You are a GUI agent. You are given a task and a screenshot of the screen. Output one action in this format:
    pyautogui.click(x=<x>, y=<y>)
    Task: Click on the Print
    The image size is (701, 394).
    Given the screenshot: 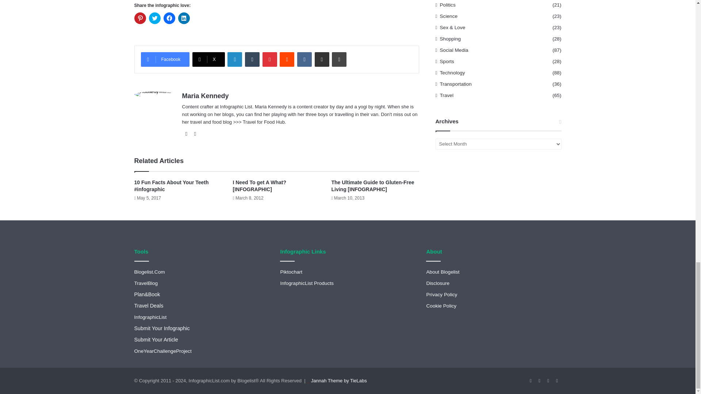 What is the action you would take?
    pyautogui.click(x=339, y=59)
    